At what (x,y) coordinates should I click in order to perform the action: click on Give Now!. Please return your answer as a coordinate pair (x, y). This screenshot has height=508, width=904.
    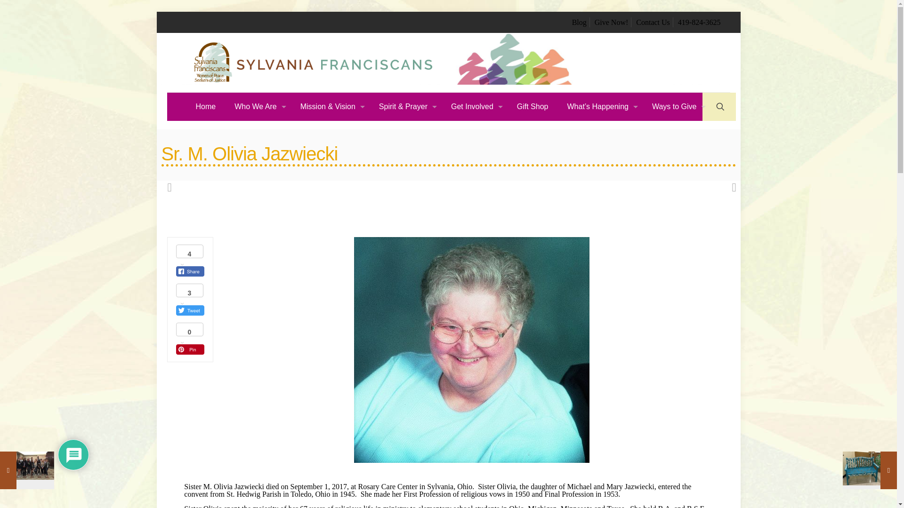
    Looking at the image, I should click on (611, 22).